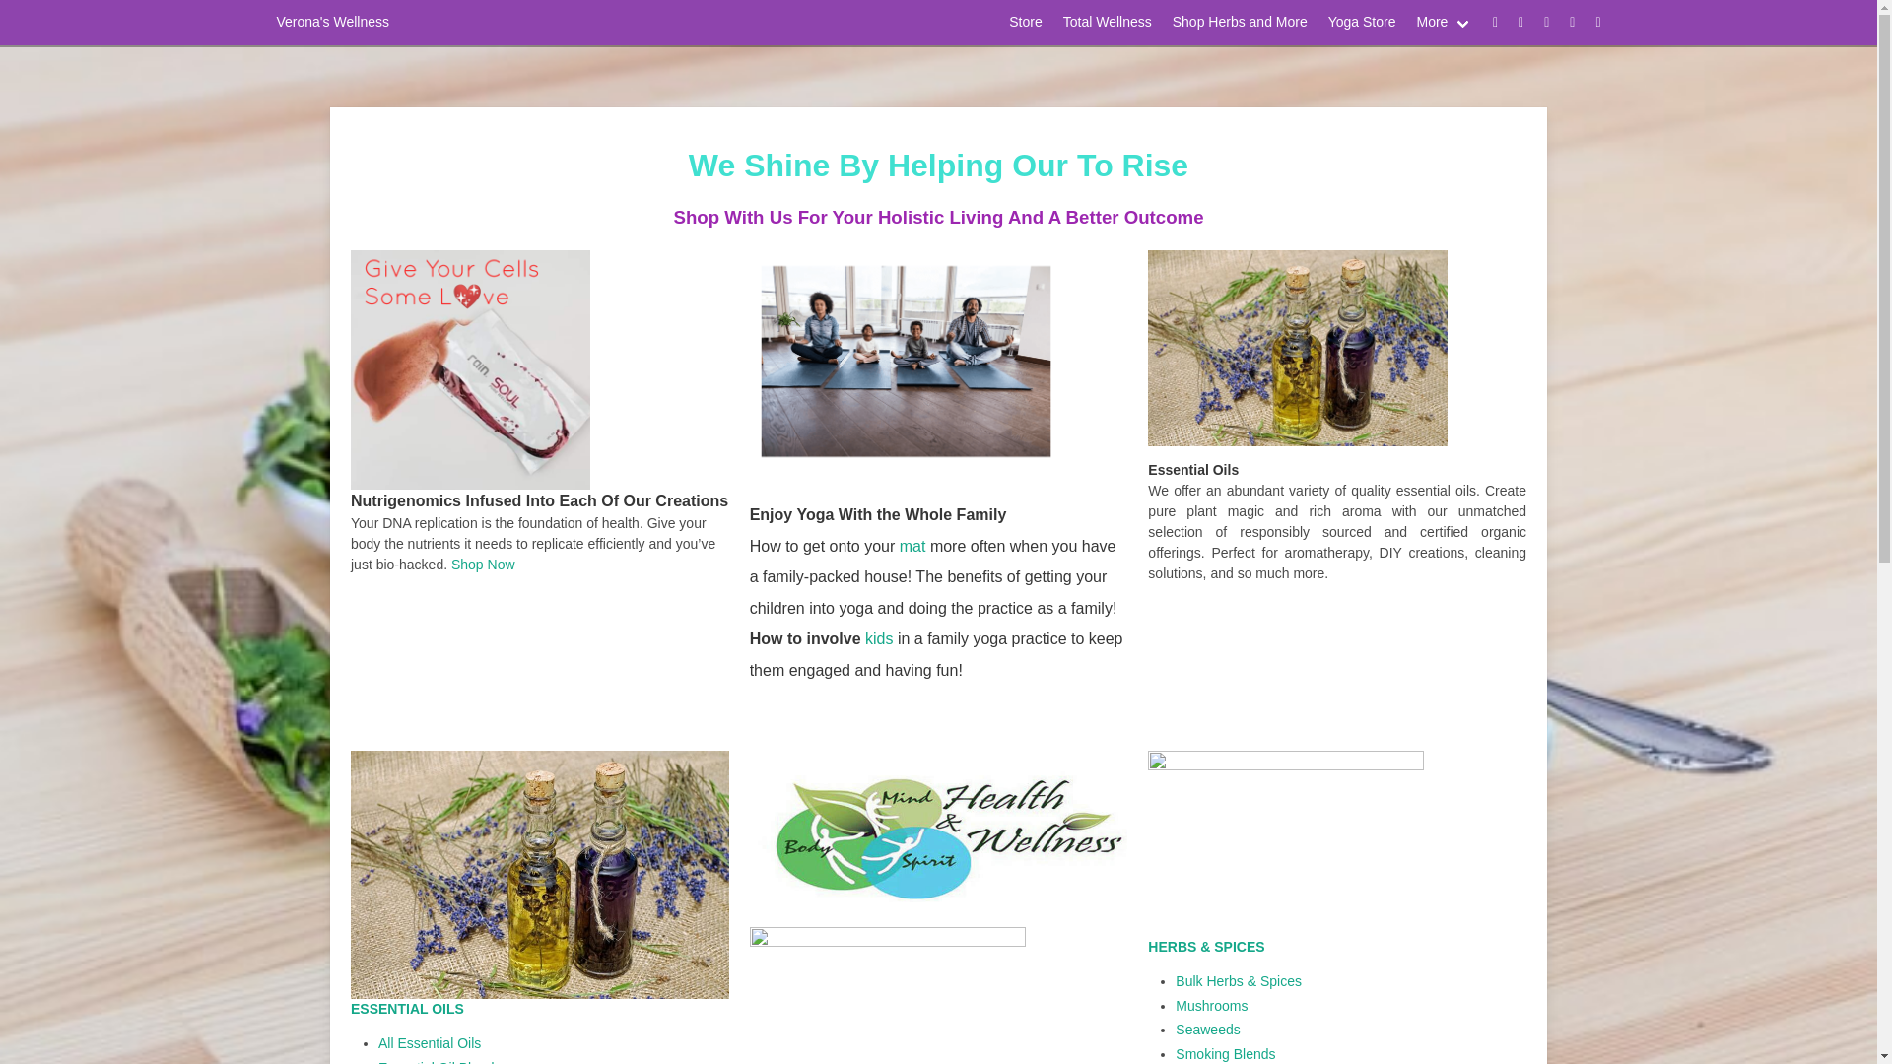 This screenshot has height=1064, width=1892. Describe the element at coordinates (539, 368) in the screenshot. I see `Shop Seed Nutrition` at that location.